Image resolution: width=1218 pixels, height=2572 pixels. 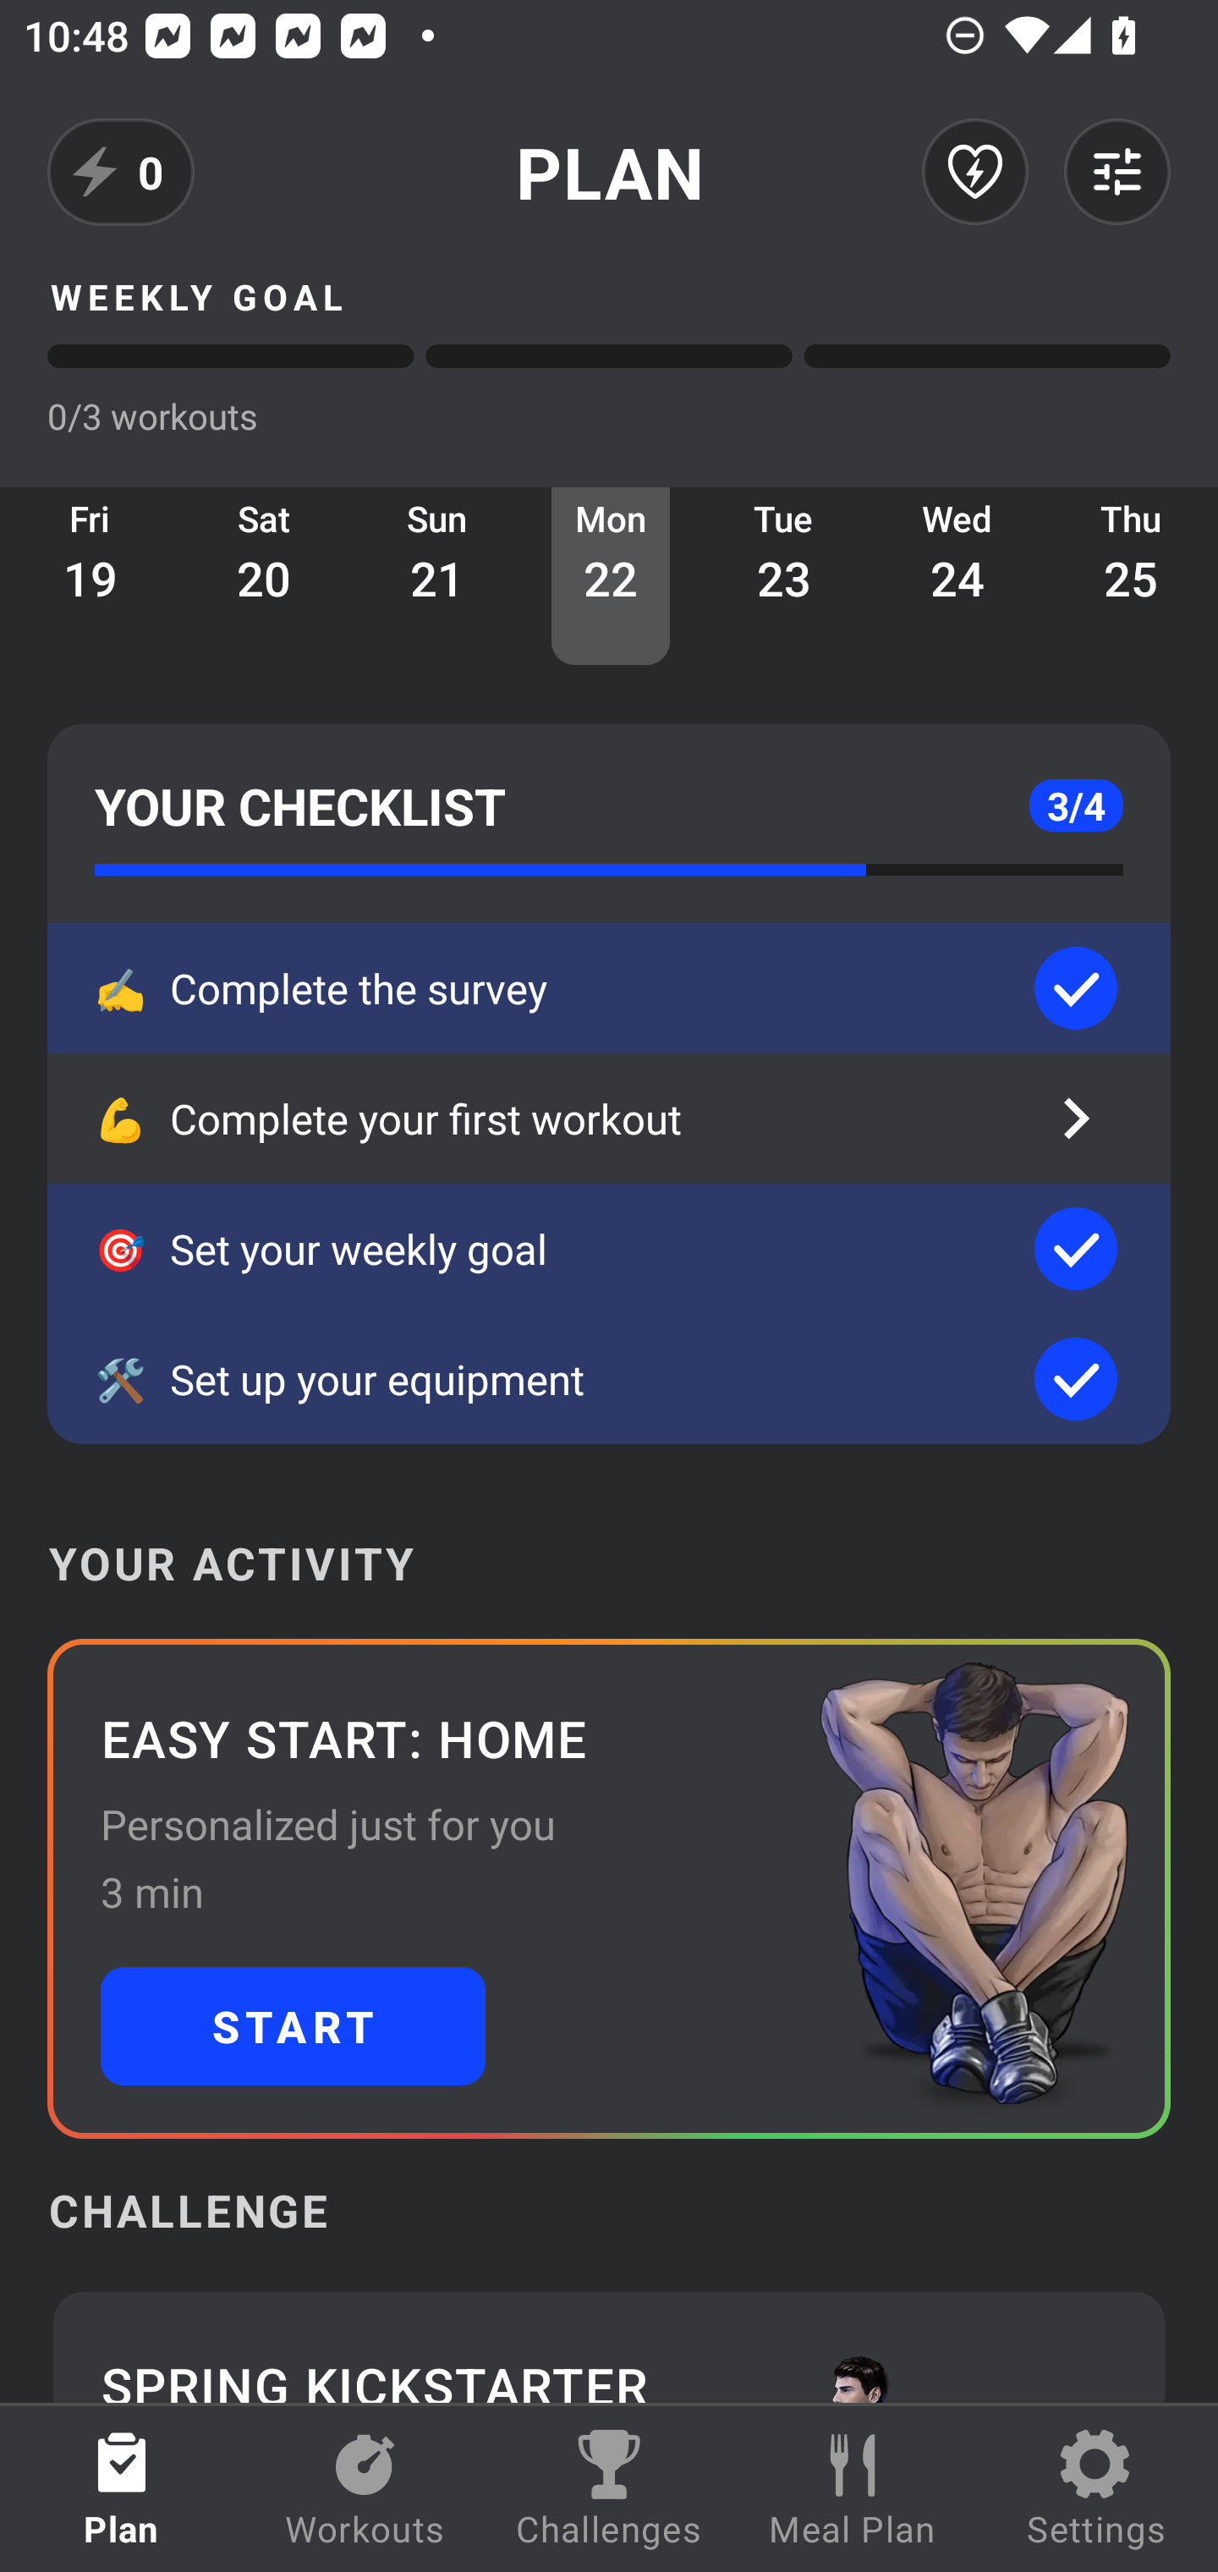 I want to click on Wed 24, so click(x=957, y=575).